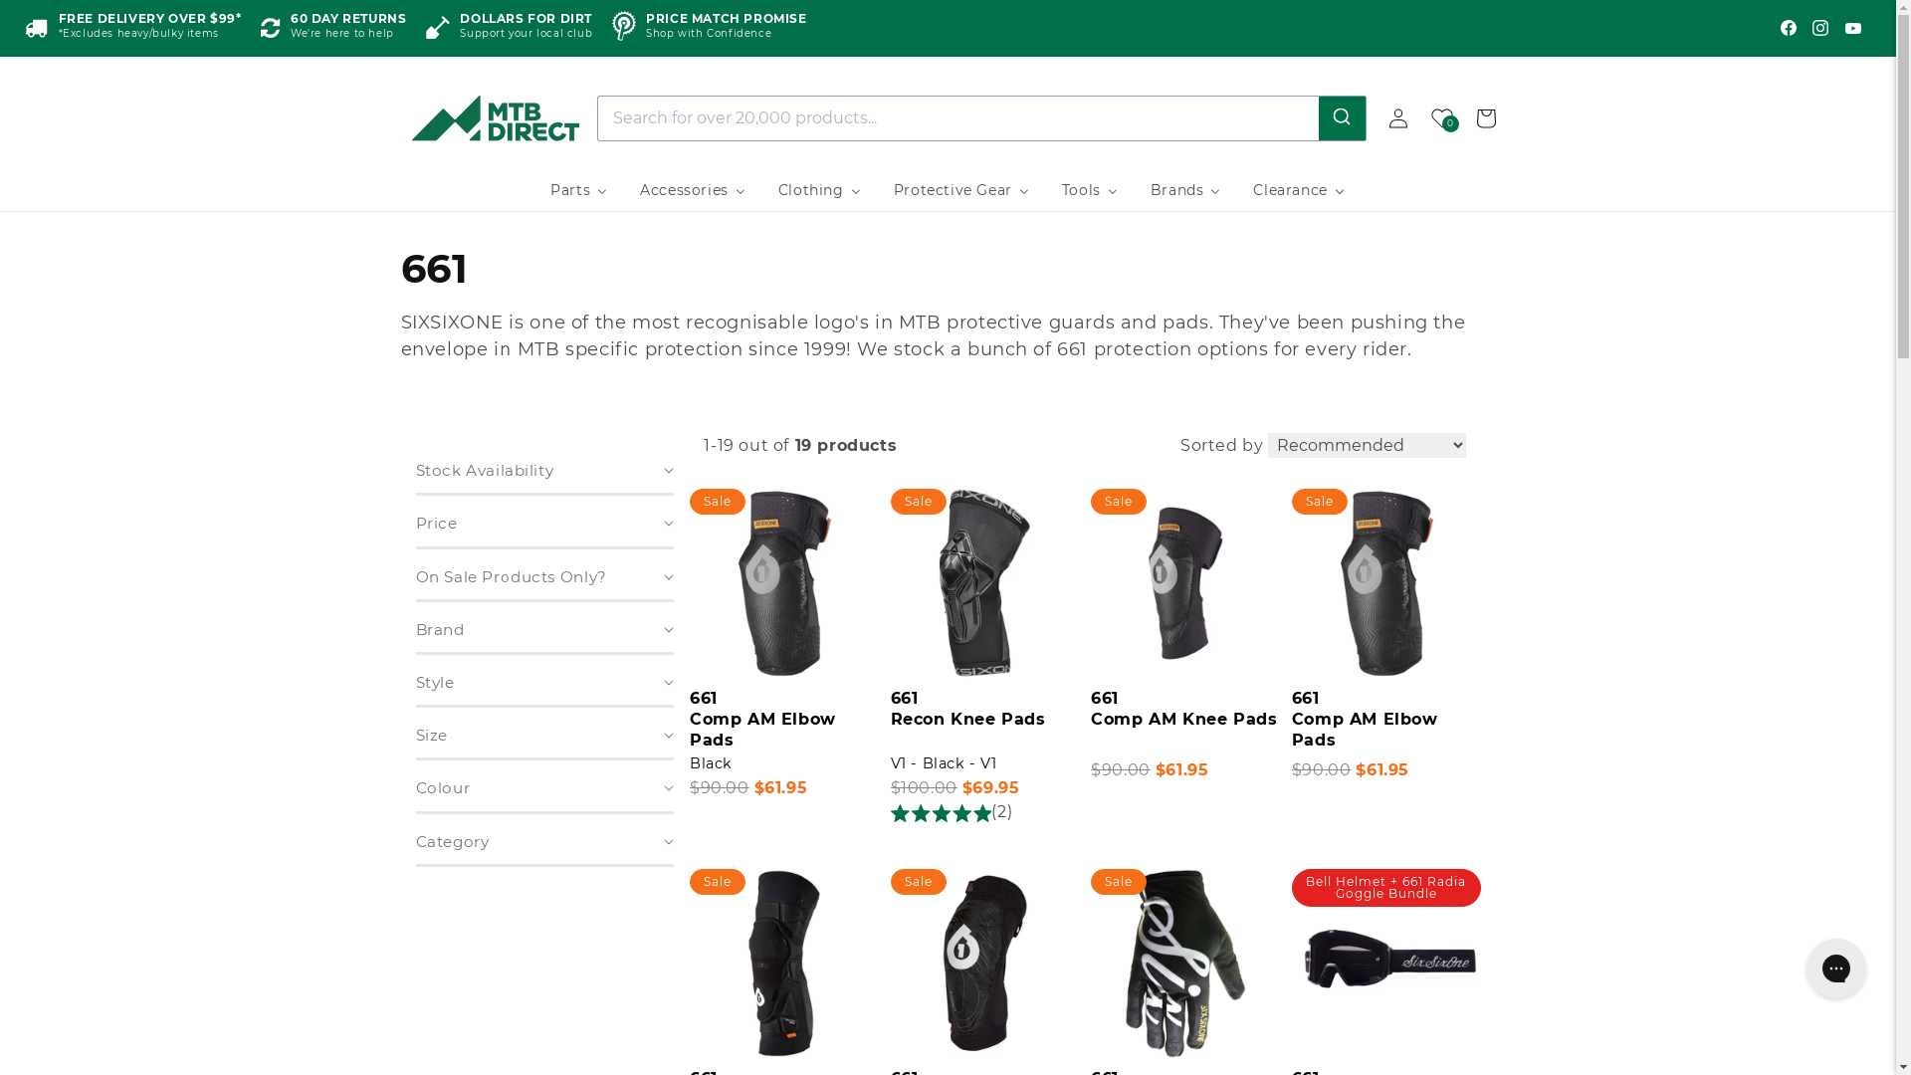  What do you see at coordinates (1820, 28) in the screenshot?
I see `Find us on Instagram` at bounding box center [1820, 28].